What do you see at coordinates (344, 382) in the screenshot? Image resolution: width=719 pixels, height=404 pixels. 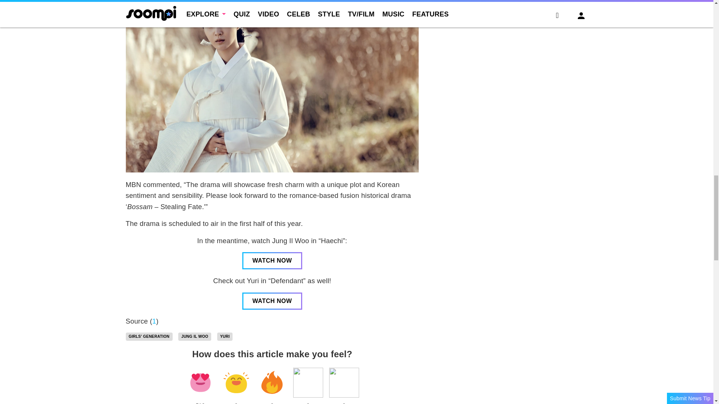 I see `OMG` at bounding box center [344, 382].